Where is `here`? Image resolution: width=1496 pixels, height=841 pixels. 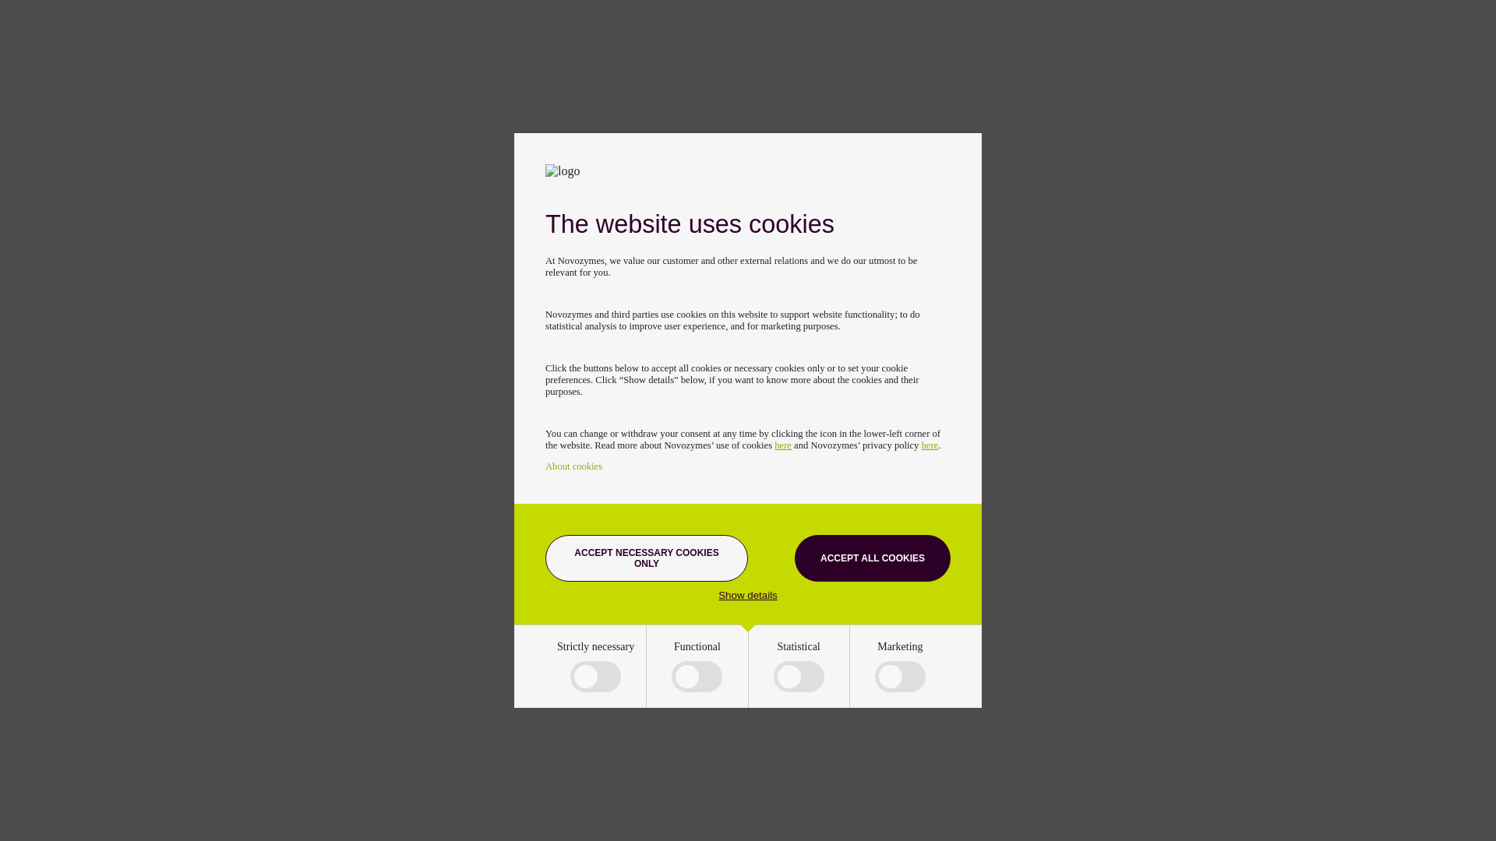 here is located at coordinates (930, 445).